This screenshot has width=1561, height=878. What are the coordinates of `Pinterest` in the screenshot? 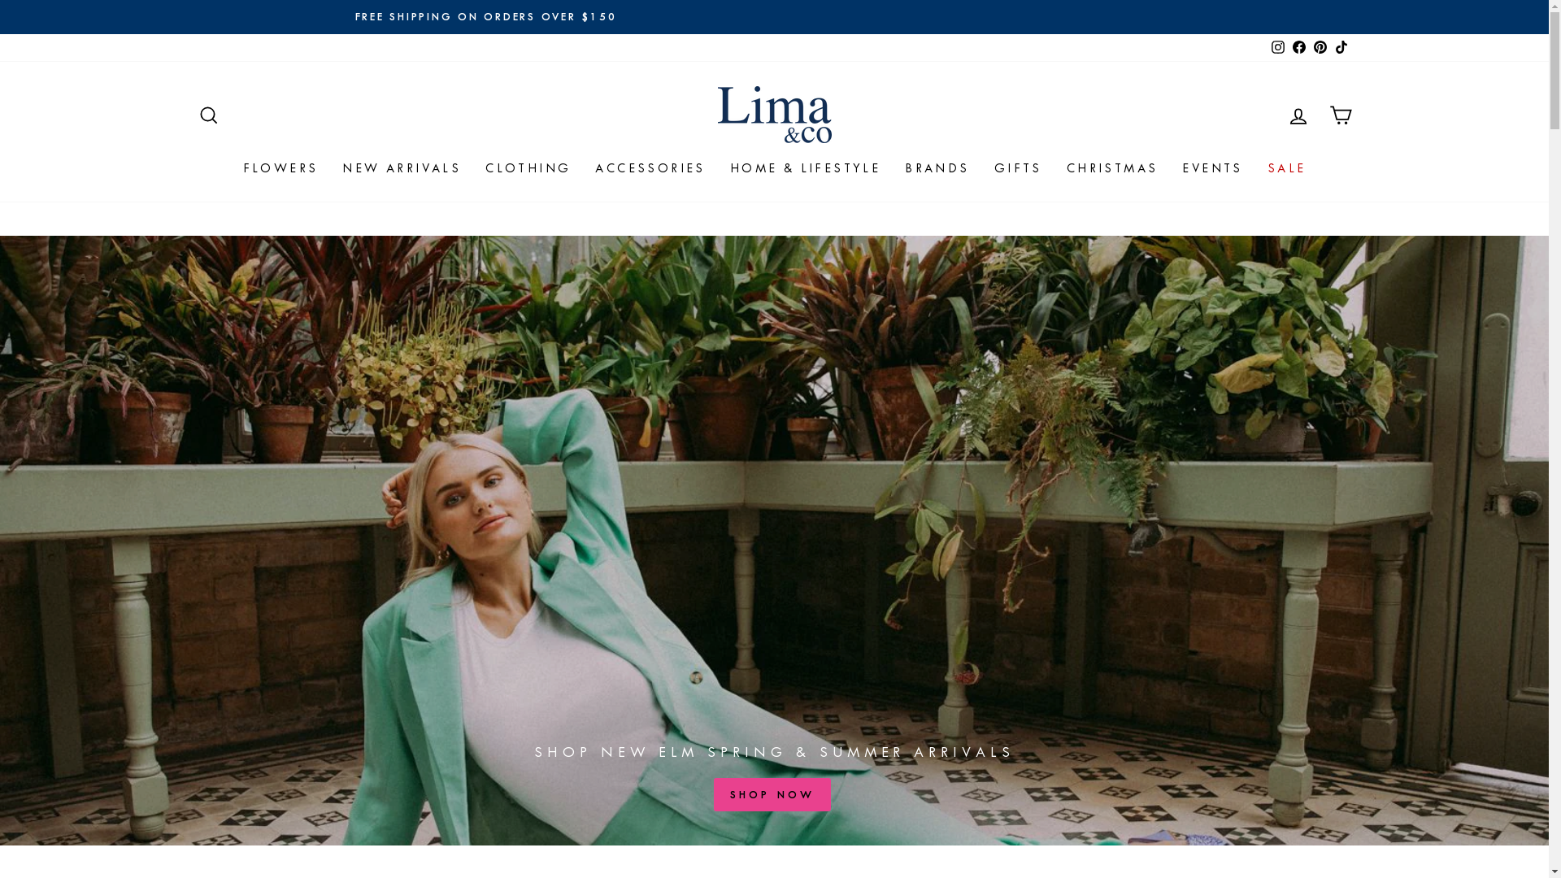 It's located at (1320, 48).